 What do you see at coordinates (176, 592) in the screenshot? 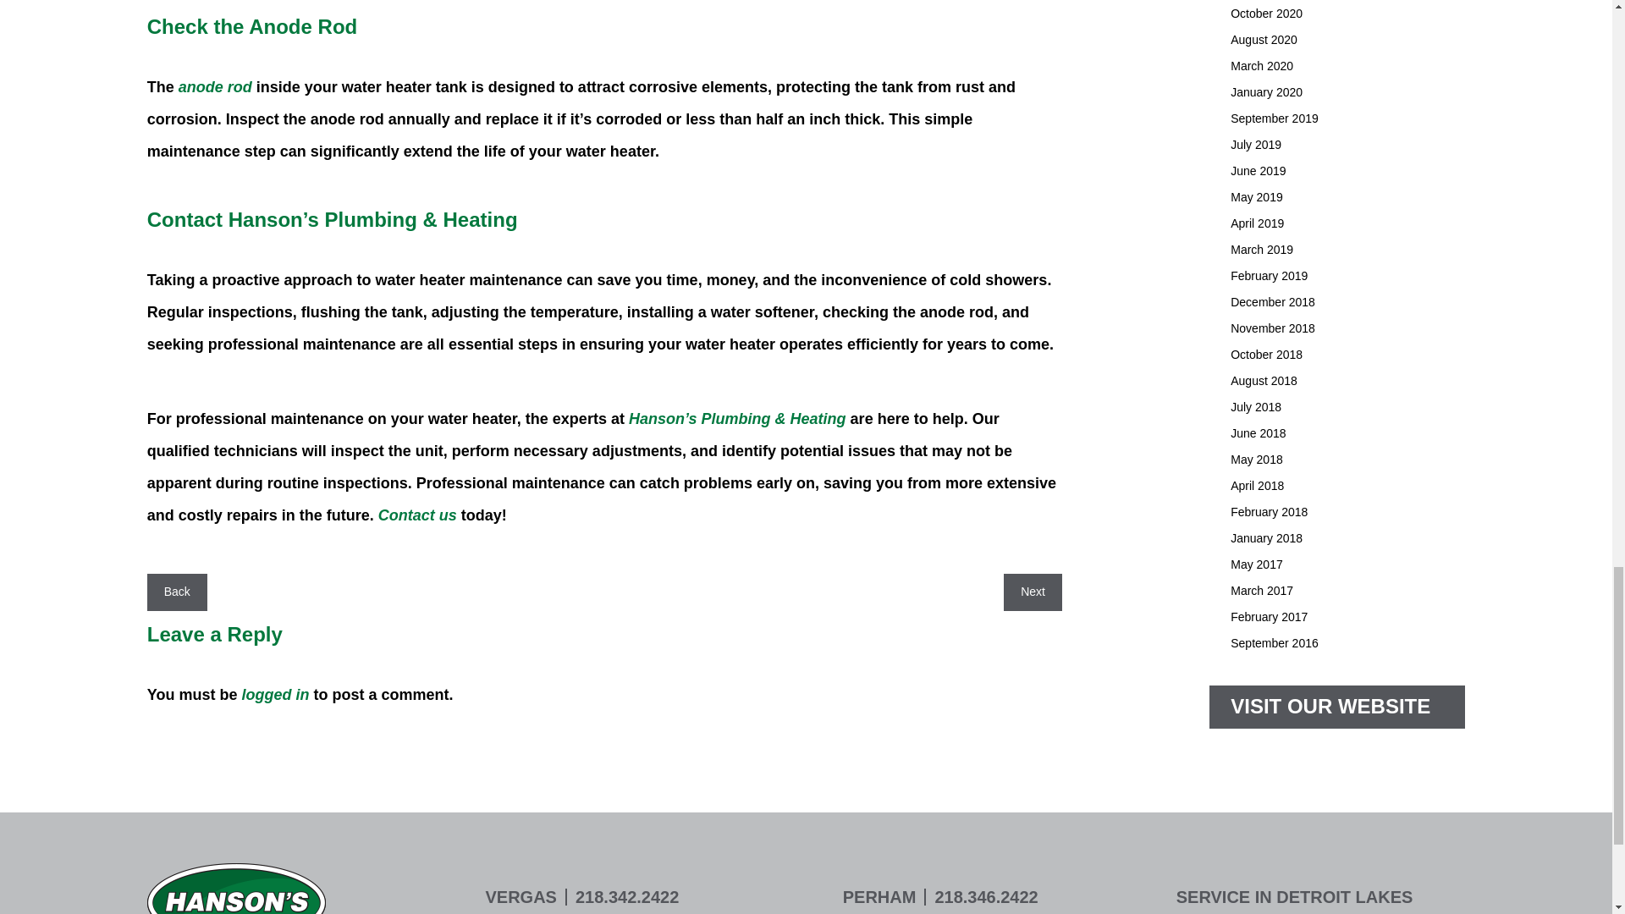
I see `Back` at bounding box center [176, 592].